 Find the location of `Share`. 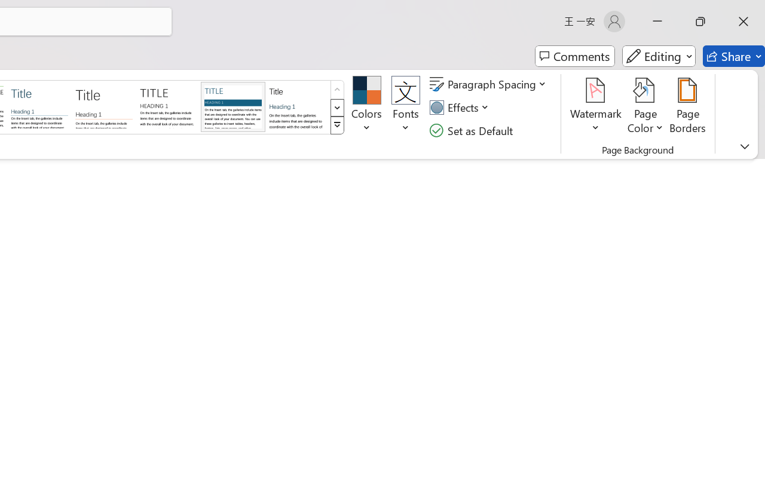

Share is located at coordinates (734, 56).